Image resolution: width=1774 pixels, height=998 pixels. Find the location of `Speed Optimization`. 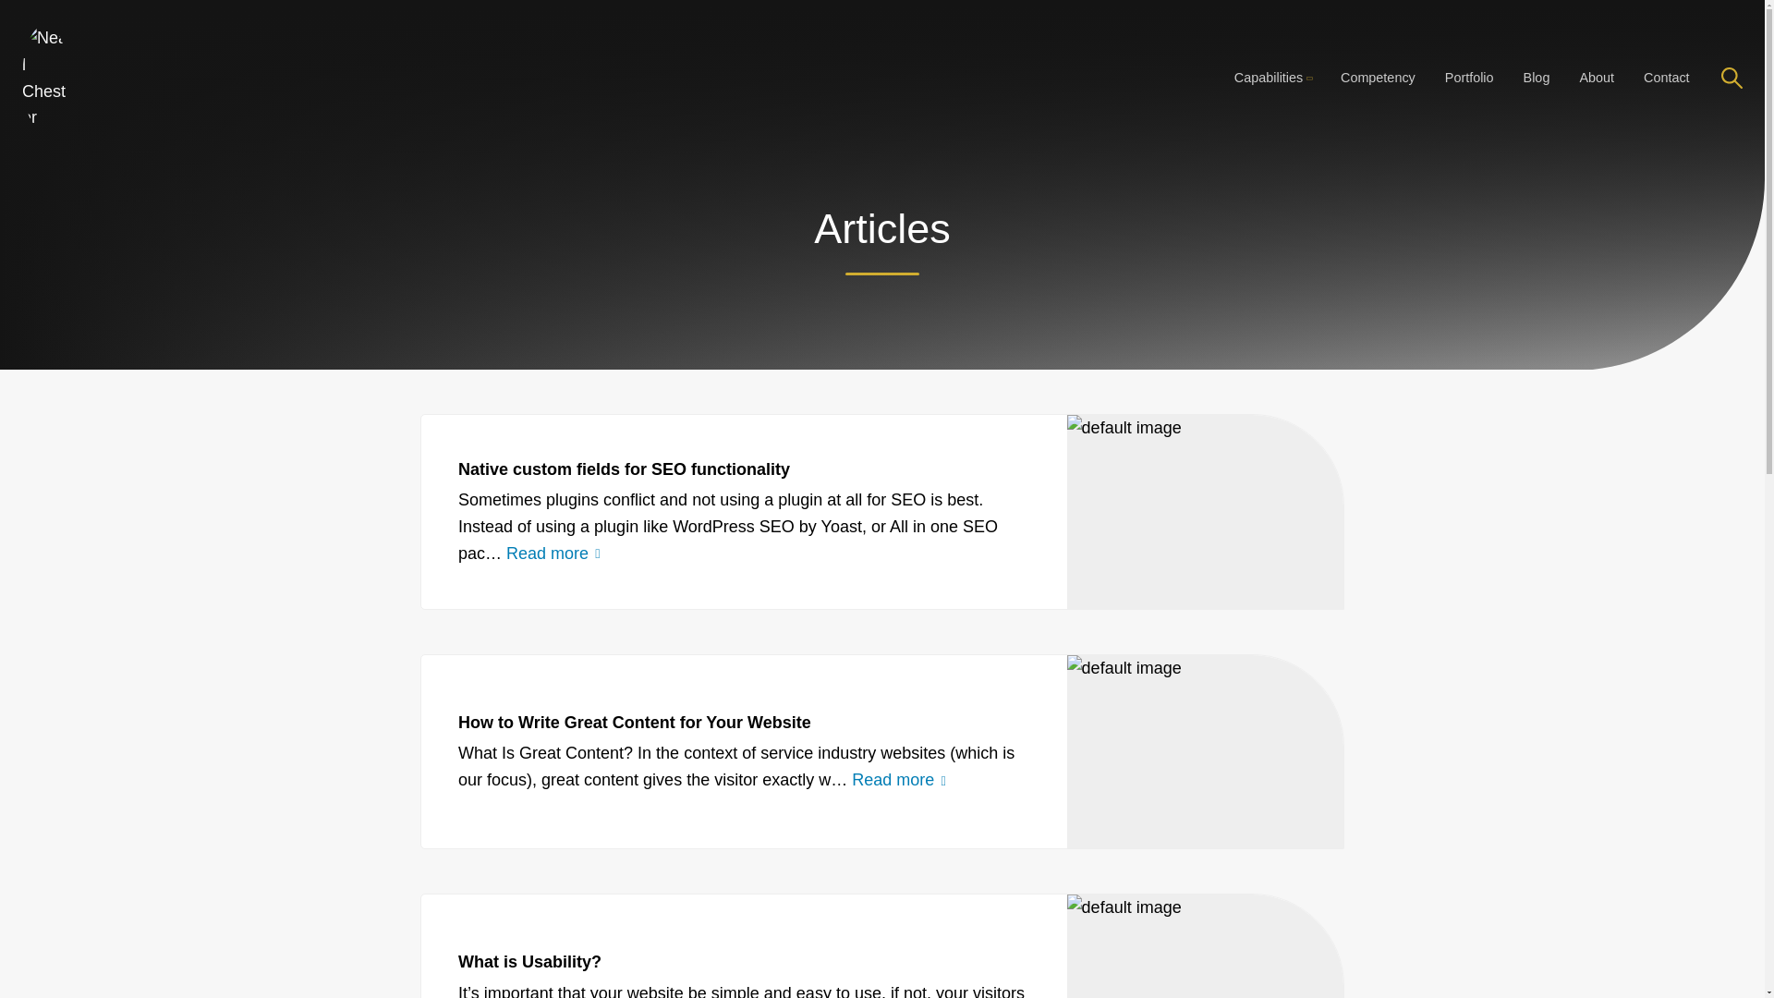

Speed Optimization is located at coordinates (1271, 43).